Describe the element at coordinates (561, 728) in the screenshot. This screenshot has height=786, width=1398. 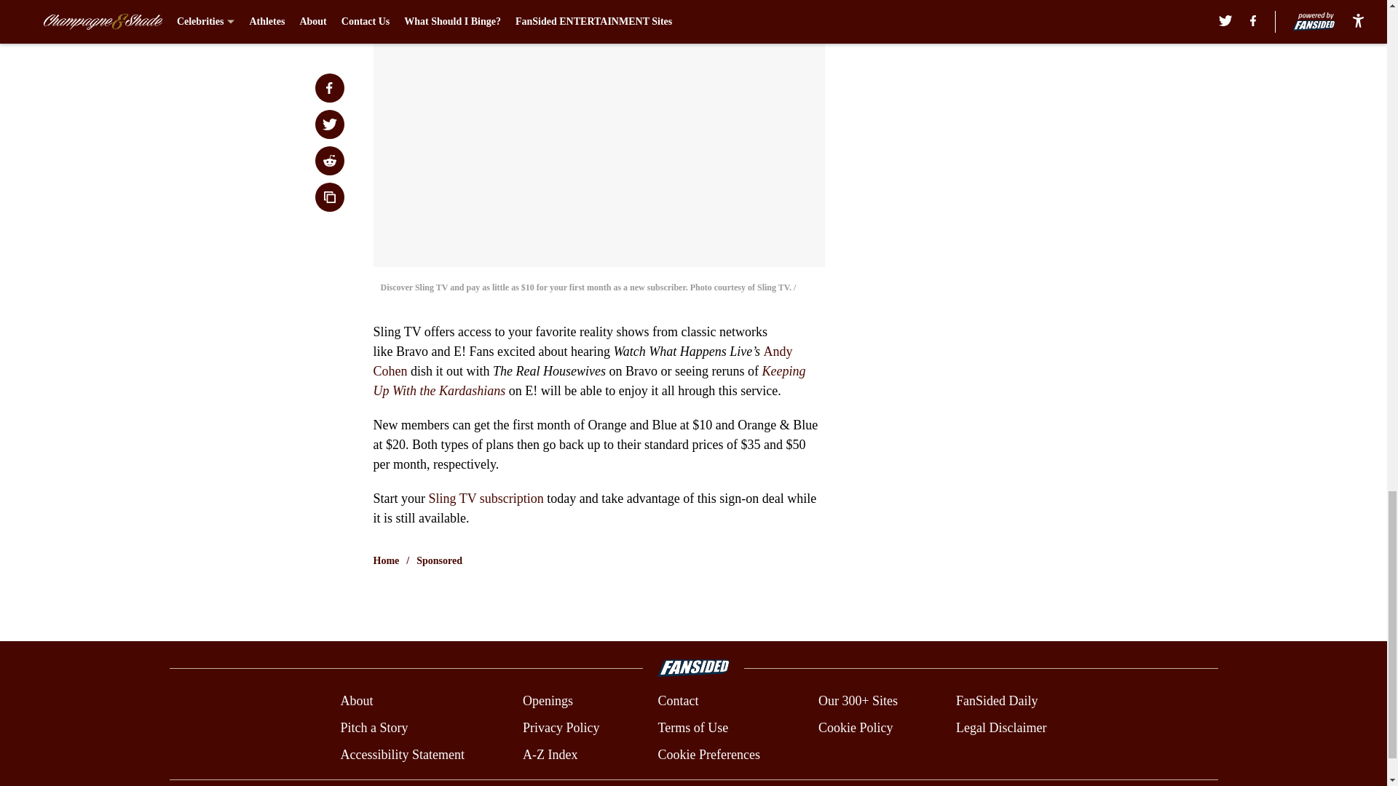
I see `Privacy Policy` at that location.